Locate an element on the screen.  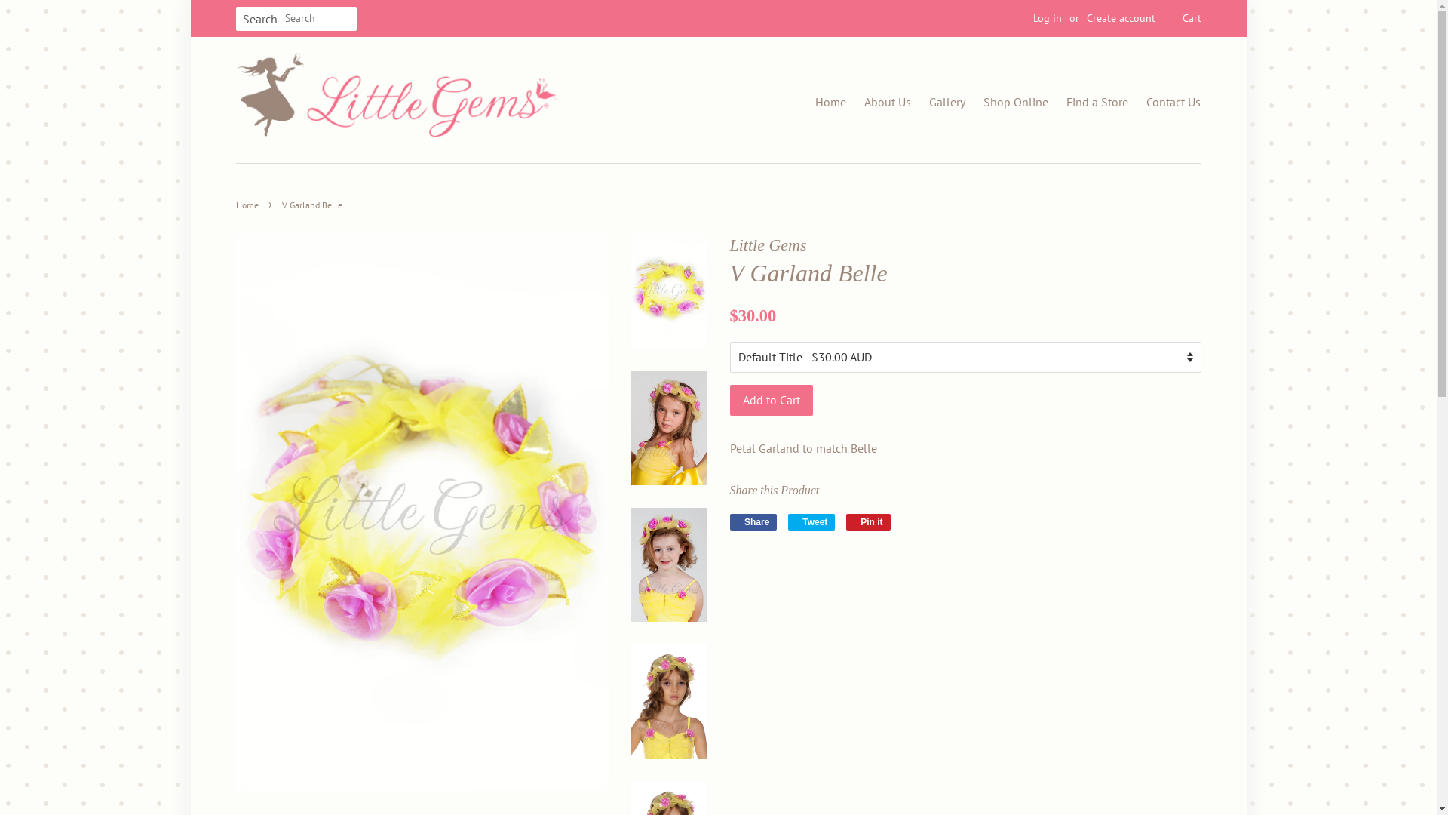
Gallery is located at coordinates (940, 100).